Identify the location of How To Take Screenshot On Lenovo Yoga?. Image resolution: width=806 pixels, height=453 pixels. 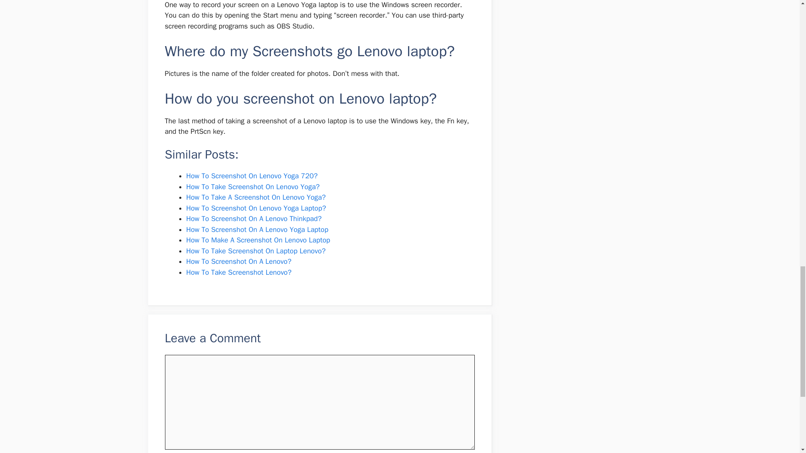
(253, 187).